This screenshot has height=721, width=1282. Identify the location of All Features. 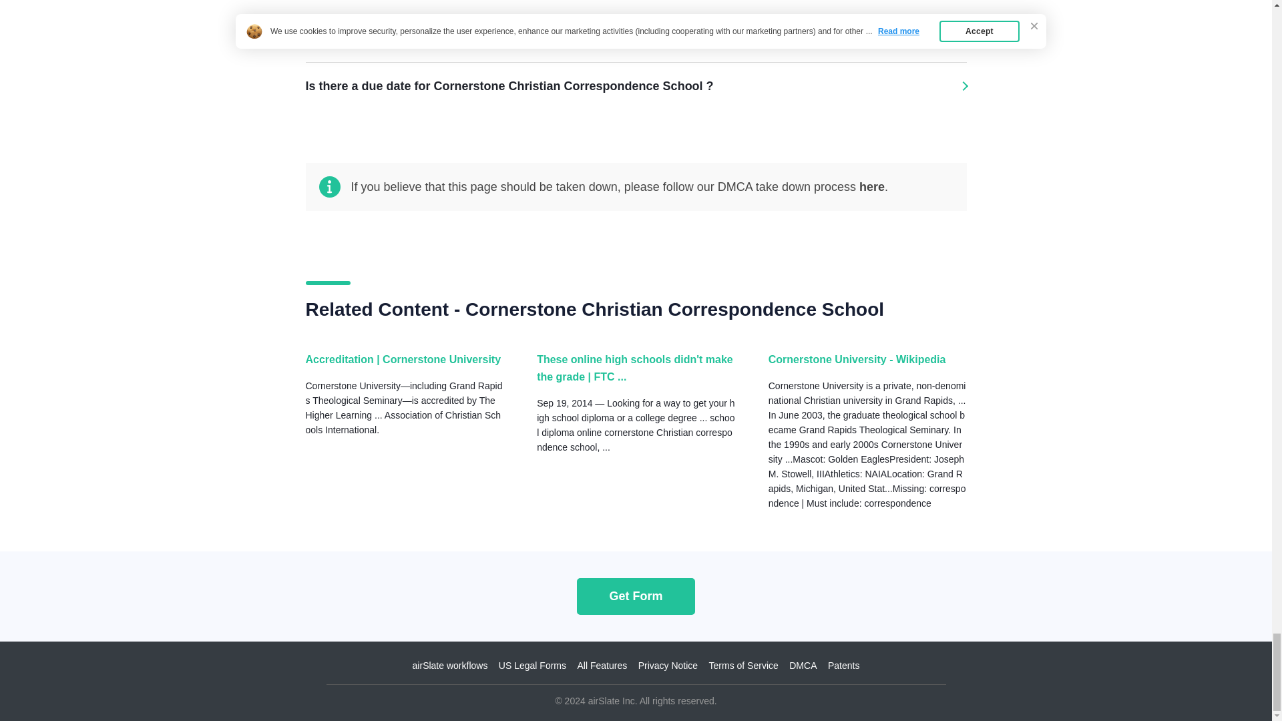
(602, 666).